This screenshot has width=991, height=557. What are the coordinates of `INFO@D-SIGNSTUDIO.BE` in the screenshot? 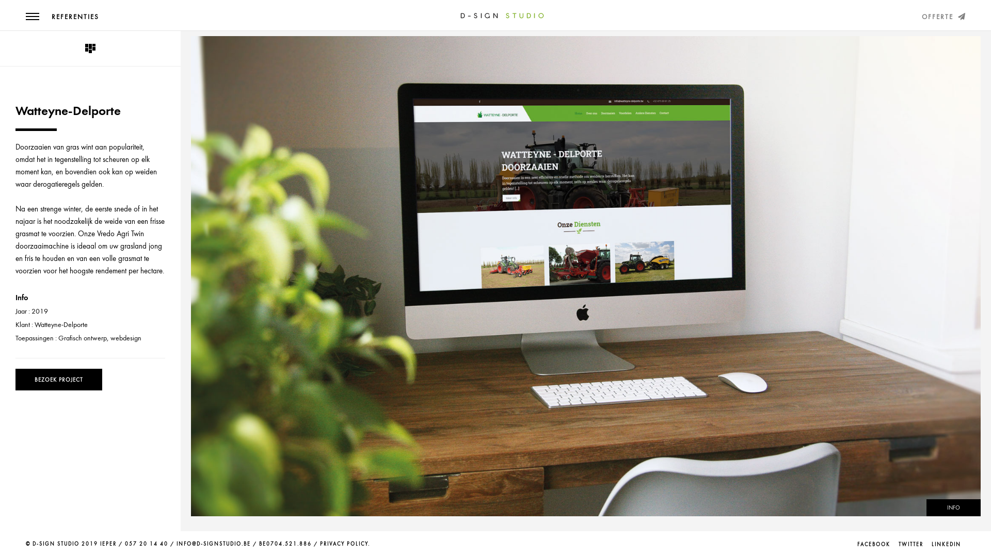 It's located at (214, 544).